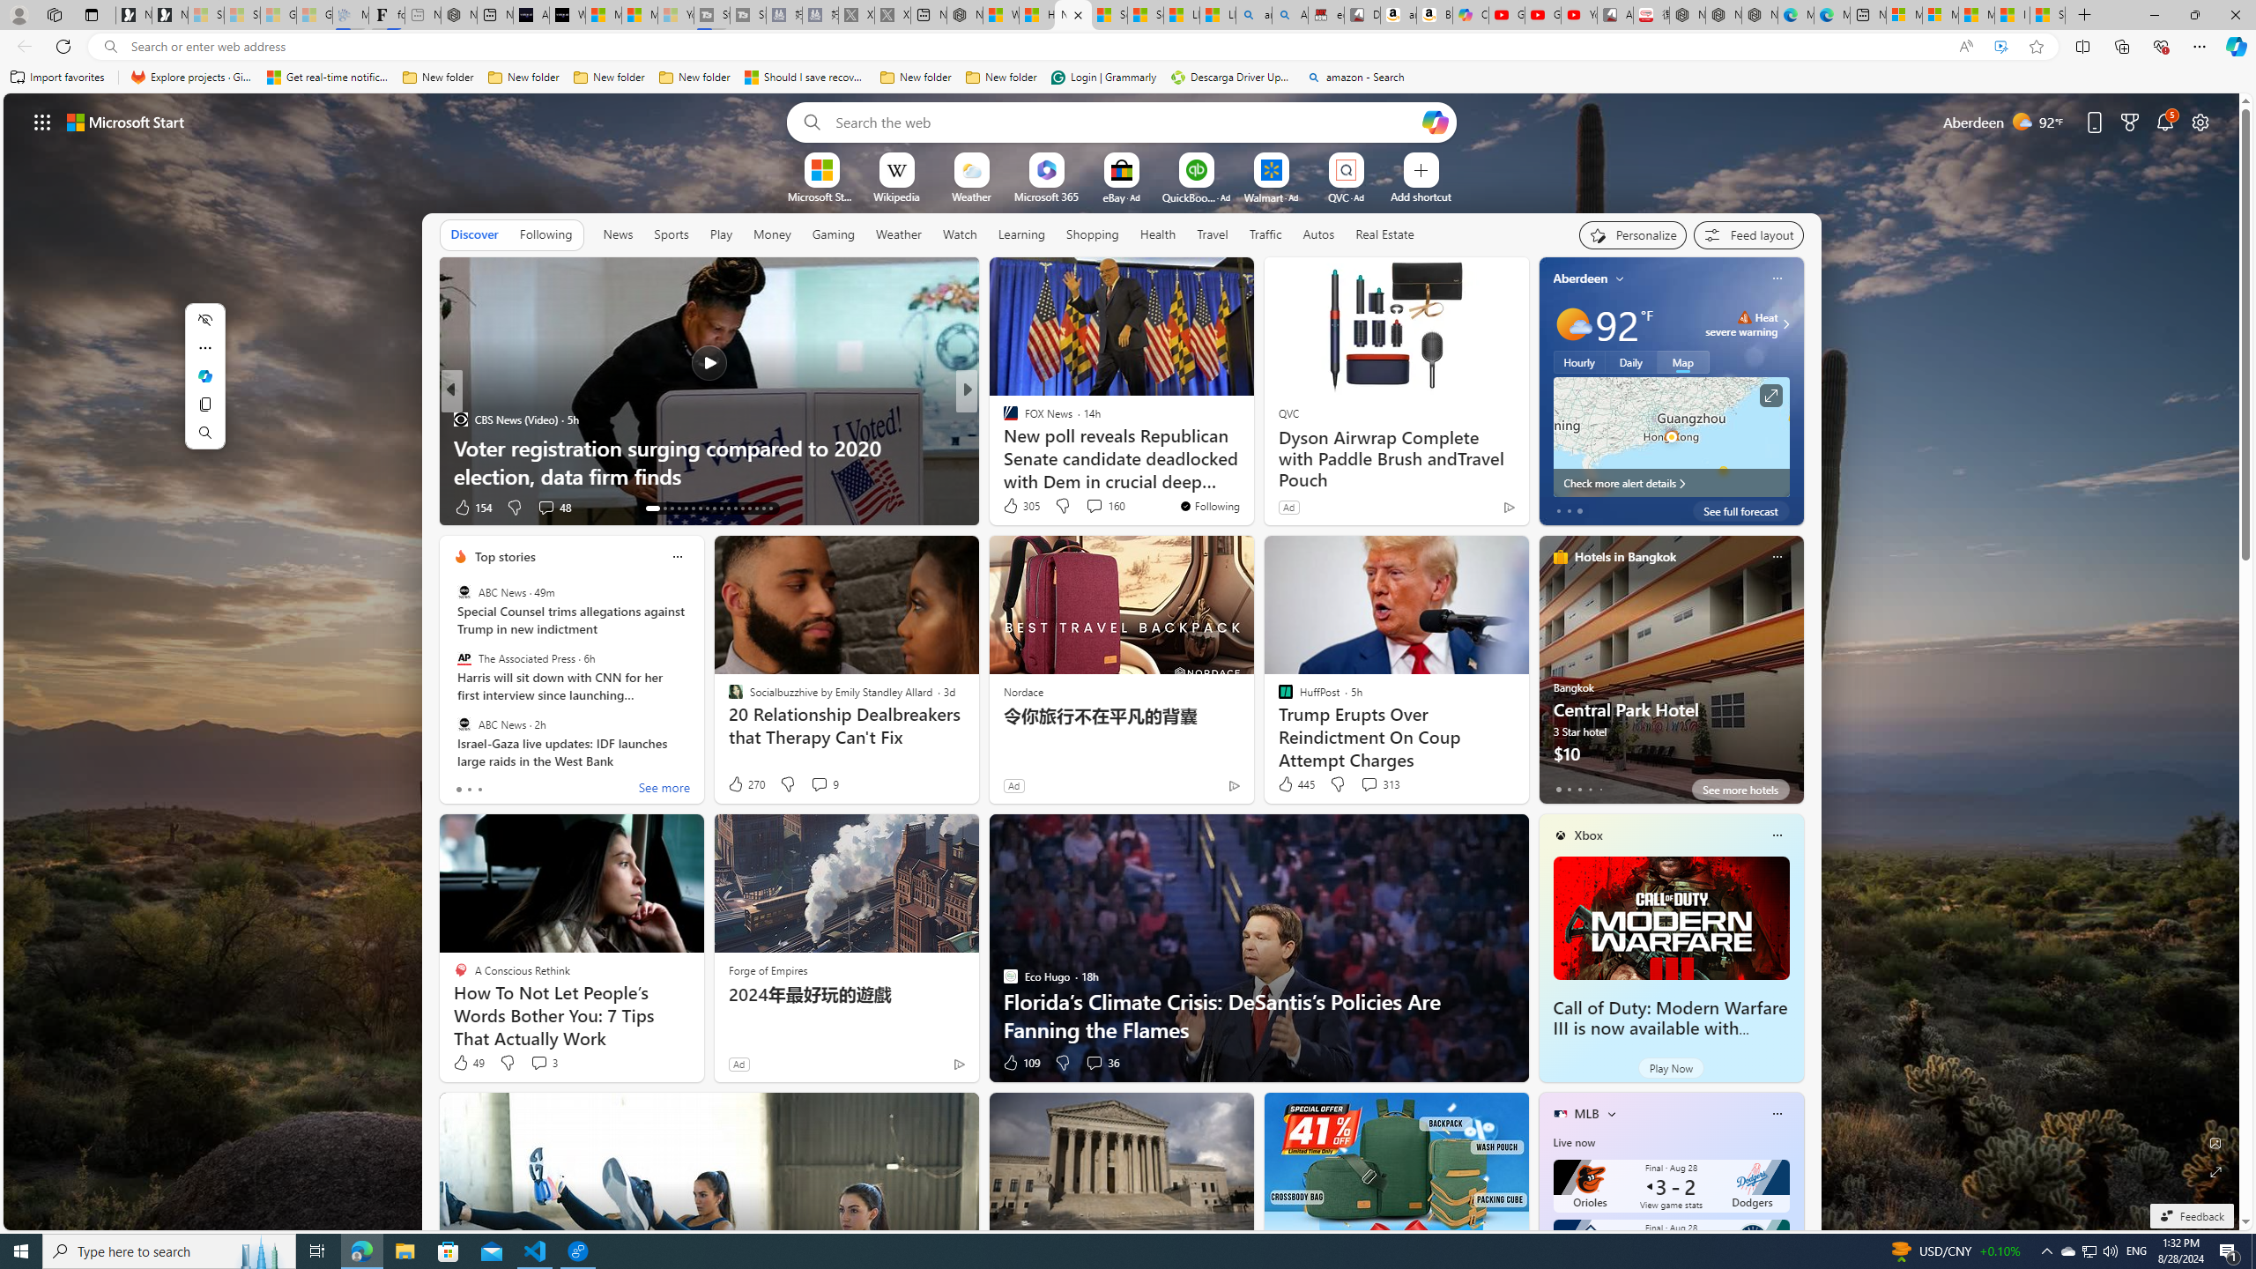 This screenshot has height=1269, width=2256. Describe the element at coordinates (1580, 278) in the screenshot. I see `Aberdeen` at that location.